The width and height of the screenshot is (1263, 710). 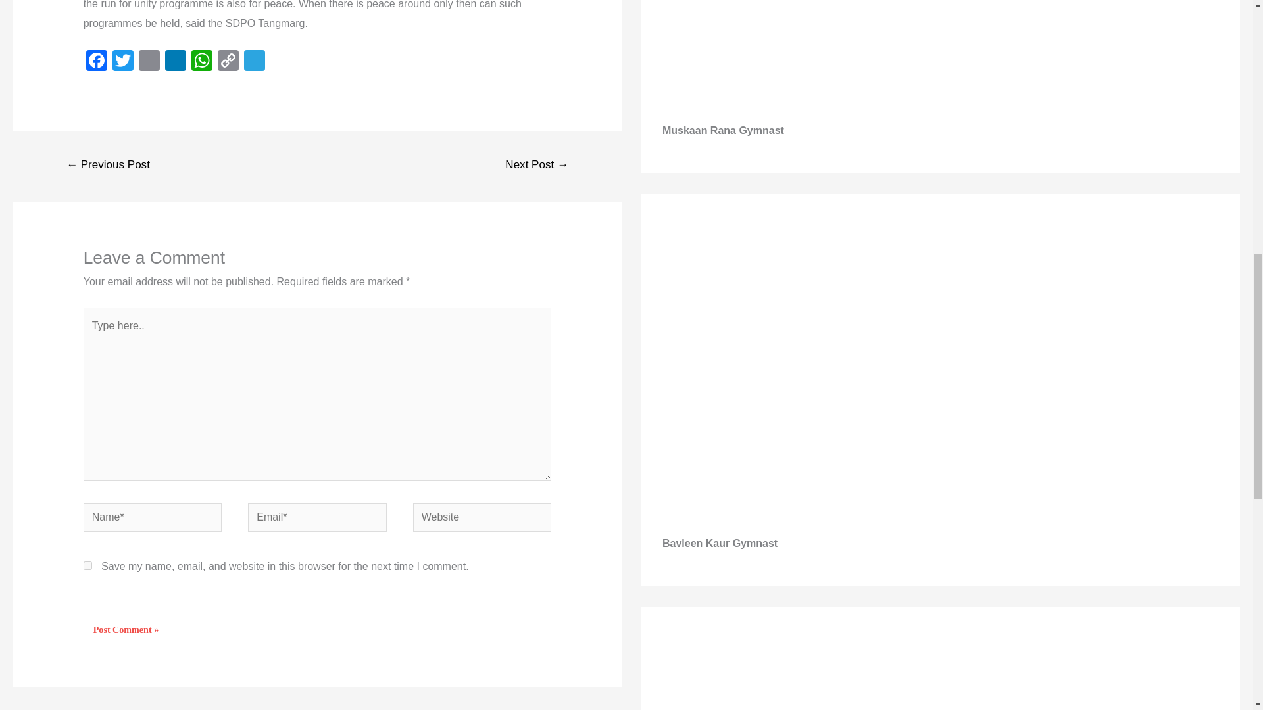 I want to click on Email, so click(x=149, y=62).